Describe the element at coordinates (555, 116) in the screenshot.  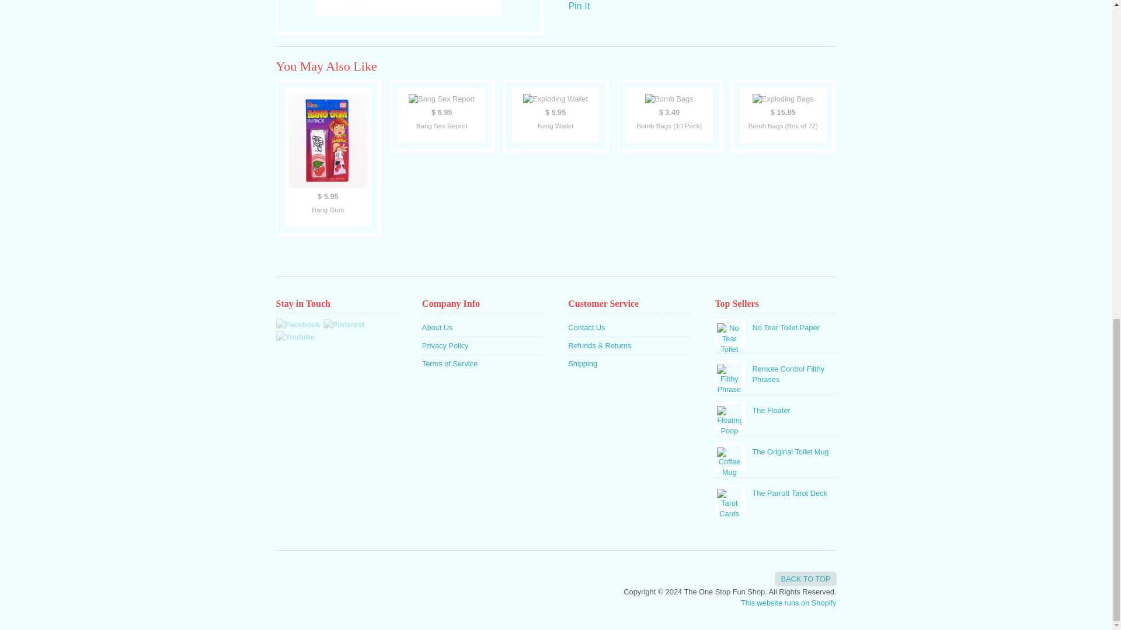
I see `Bang Wallet` at that location.